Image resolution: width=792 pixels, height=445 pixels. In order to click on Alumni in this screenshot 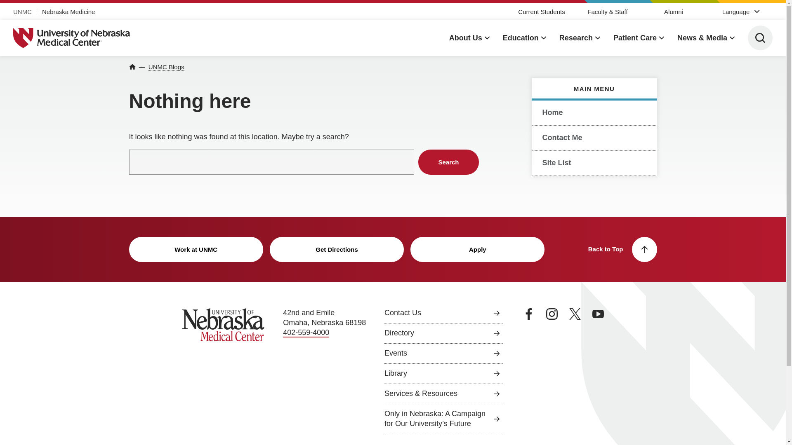, I will do `click(673, 12)`.